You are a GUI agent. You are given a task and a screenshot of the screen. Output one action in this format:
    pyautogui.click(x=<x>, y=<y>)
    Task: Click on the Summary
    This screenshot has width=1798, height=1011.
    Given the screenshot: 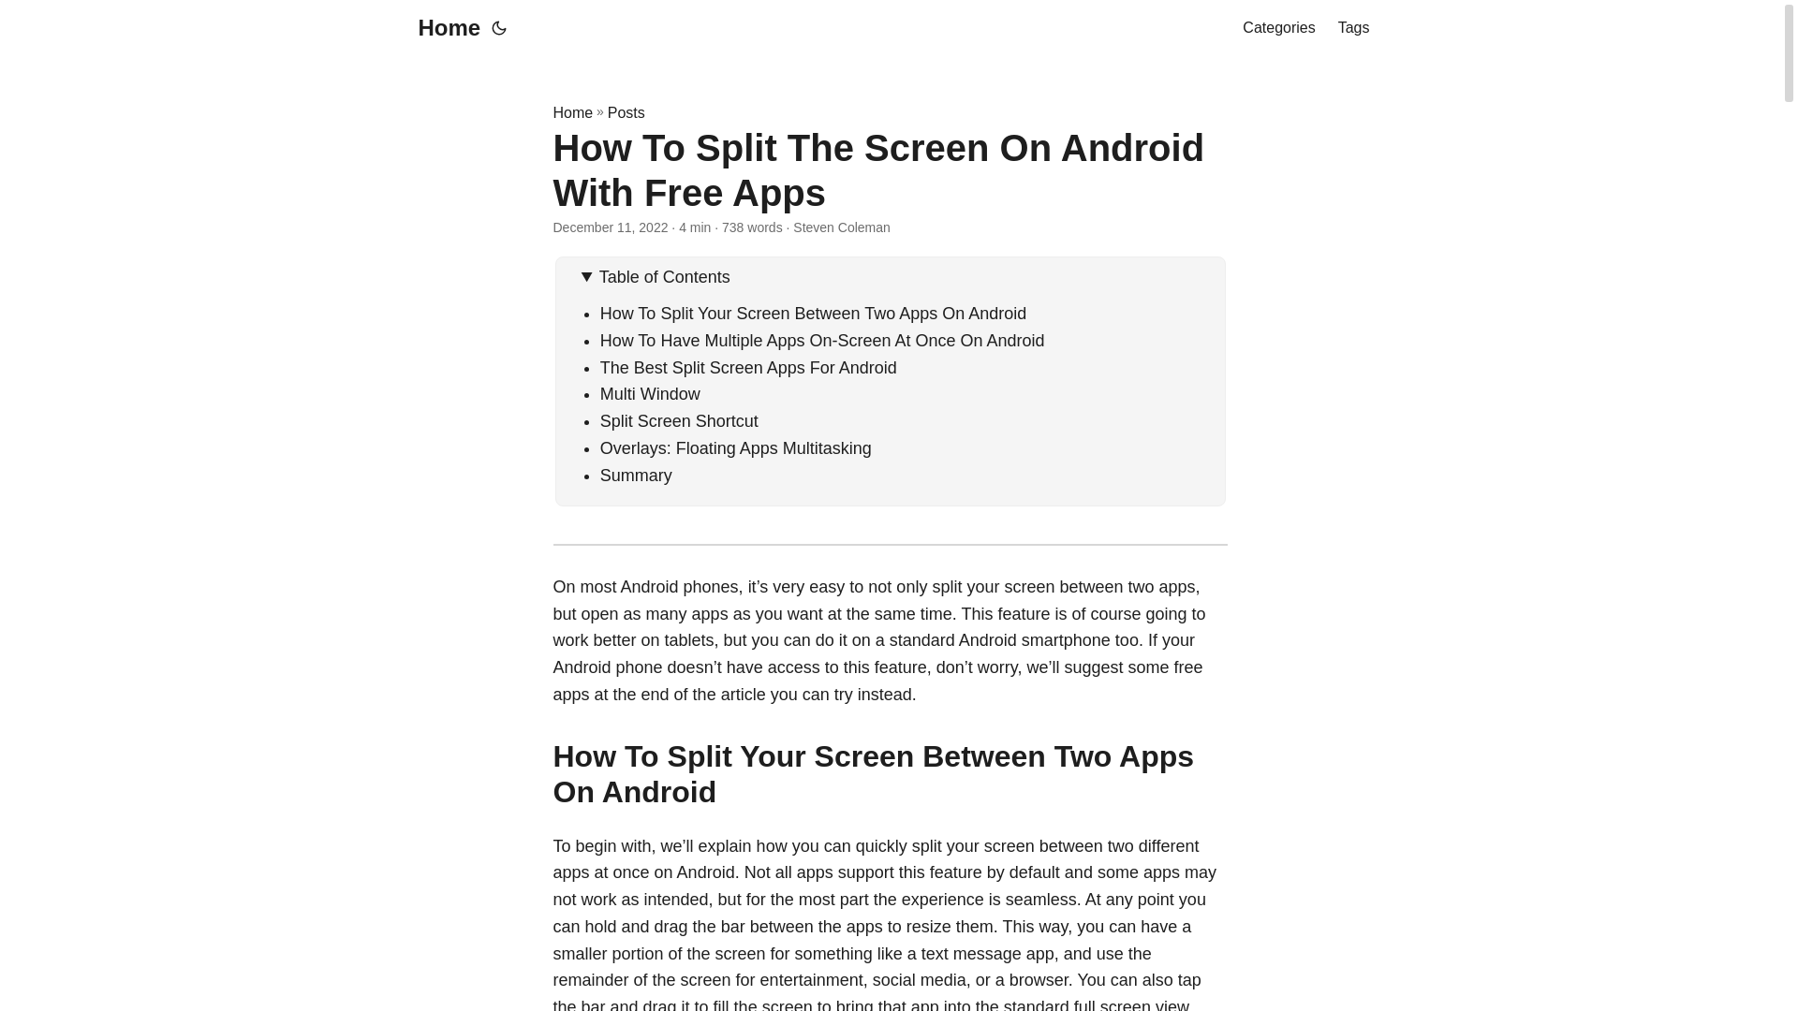 What is the action you would take?
    pyautogui.click(x=637, y=476)
    